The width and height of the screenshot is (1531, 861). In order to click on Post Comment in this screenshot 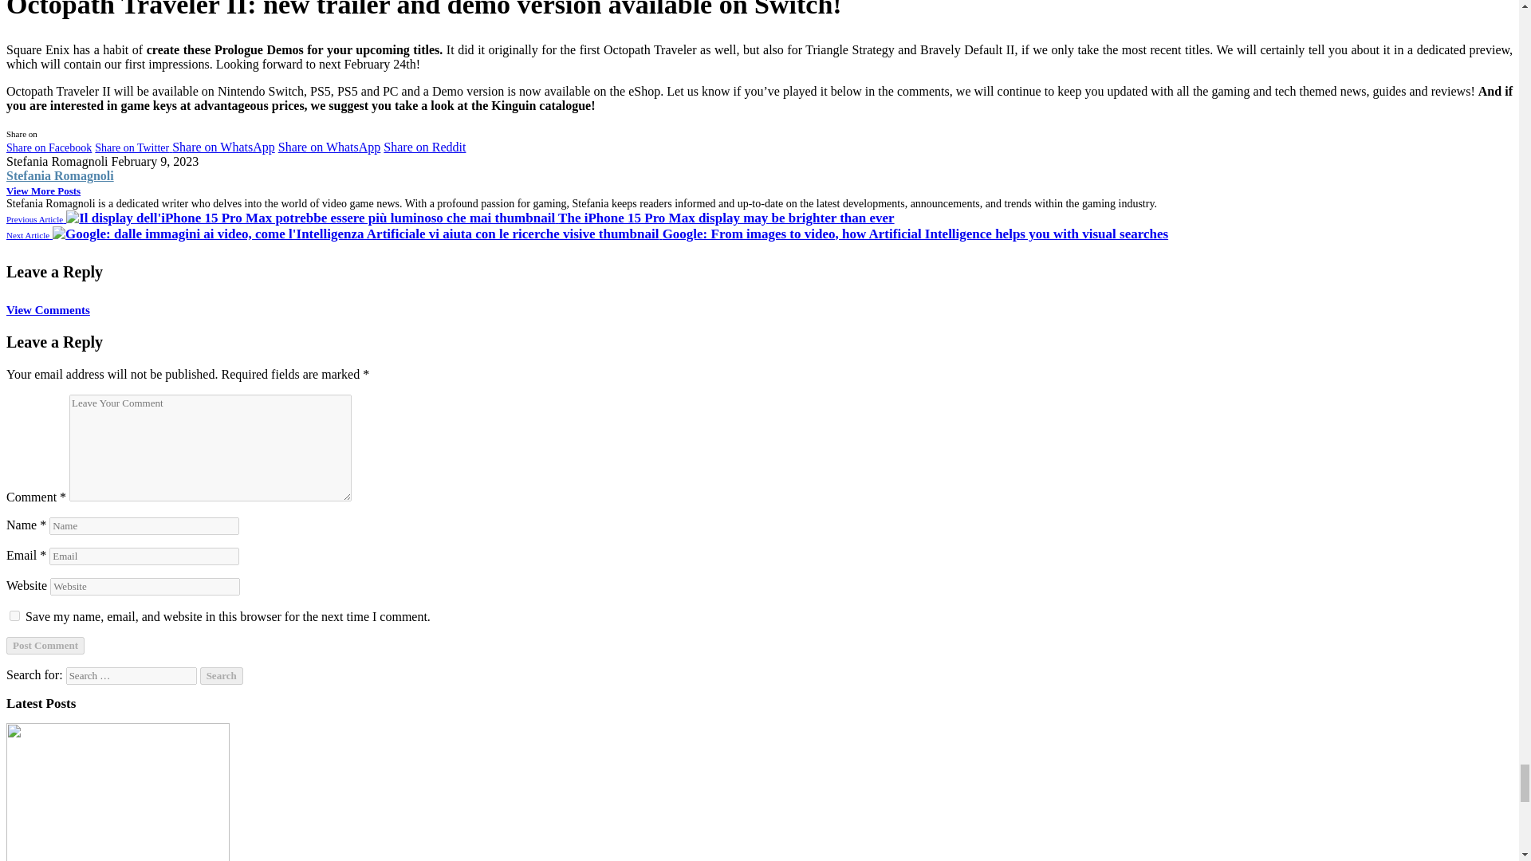, I will do `click(45, 646)`.